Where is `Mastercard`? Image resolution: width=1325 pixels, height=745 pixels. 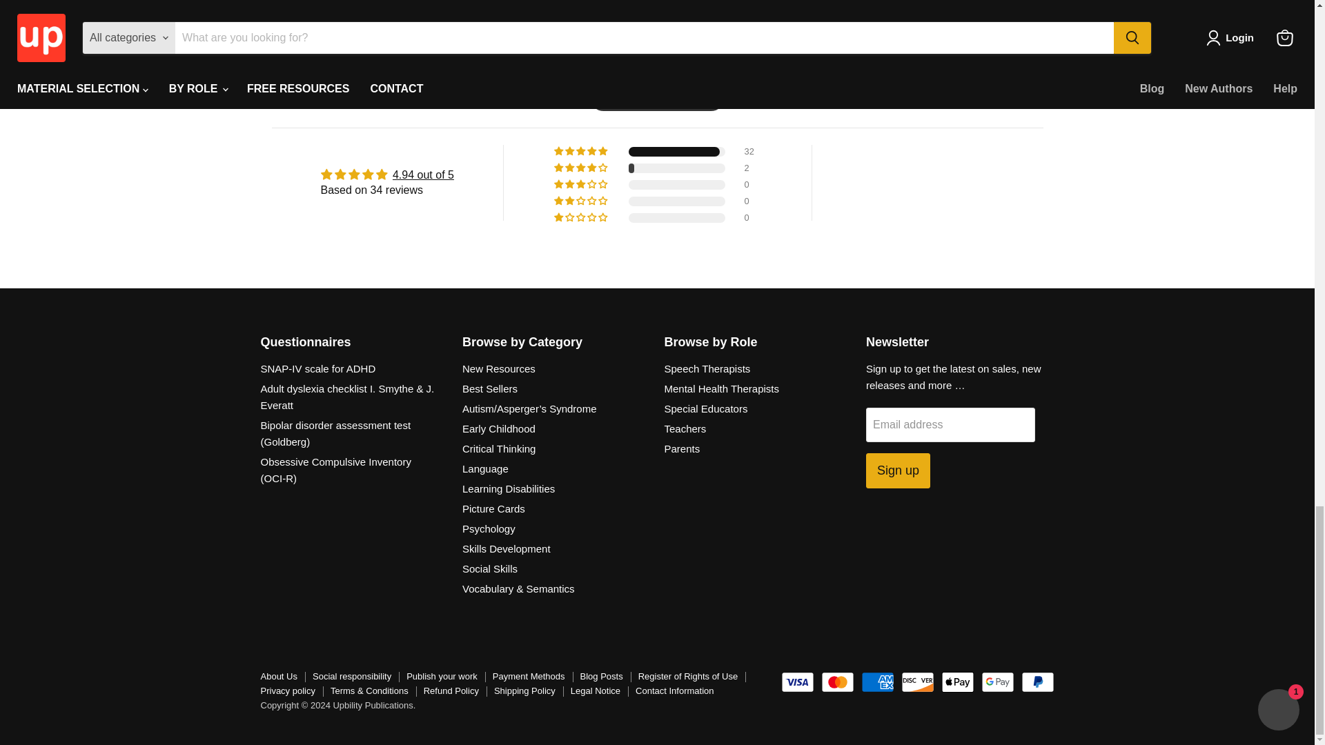 Mastercard is located at coordinates (838, 682).